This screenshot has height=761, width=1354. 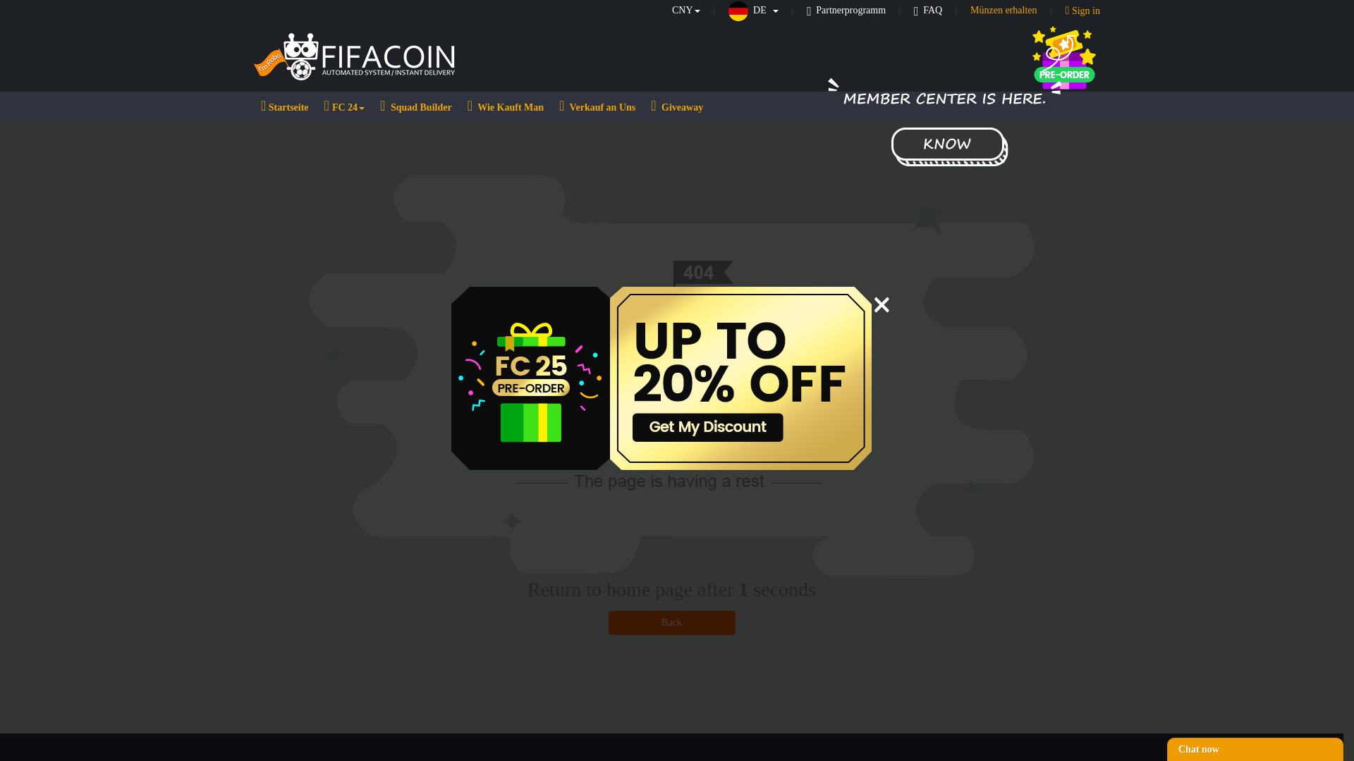 I want to click on Sign in, so click(x=1082, y=10).